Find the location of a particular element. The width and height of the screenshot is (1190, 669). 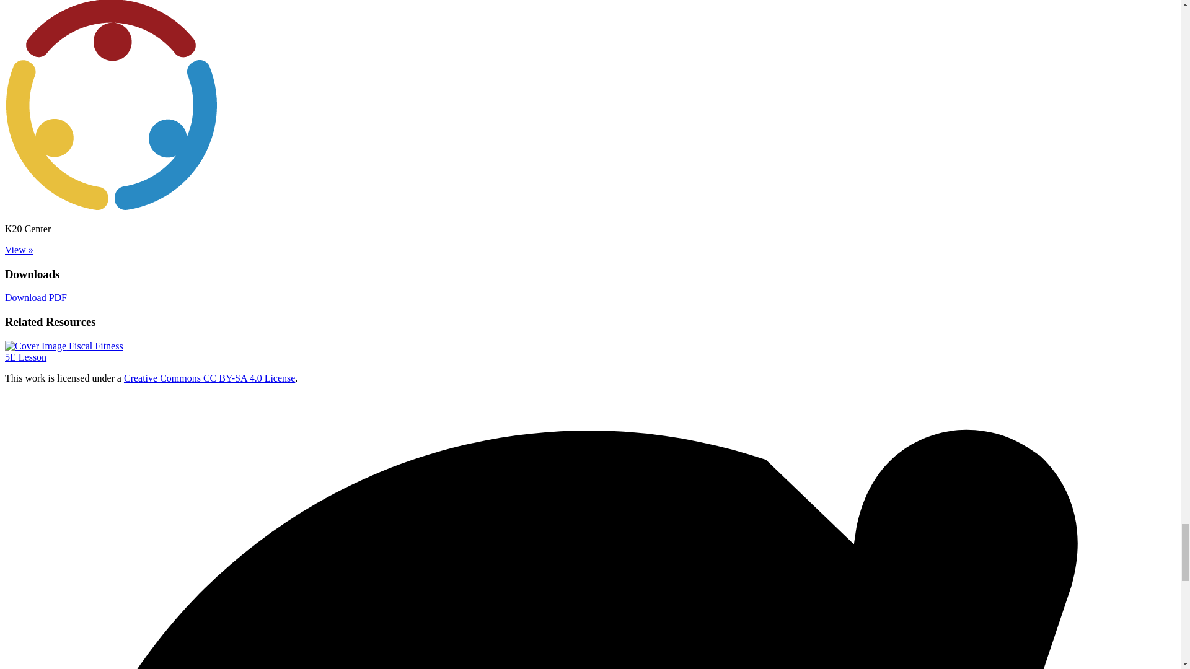

Download PDF is located at coordinates (209, 378).